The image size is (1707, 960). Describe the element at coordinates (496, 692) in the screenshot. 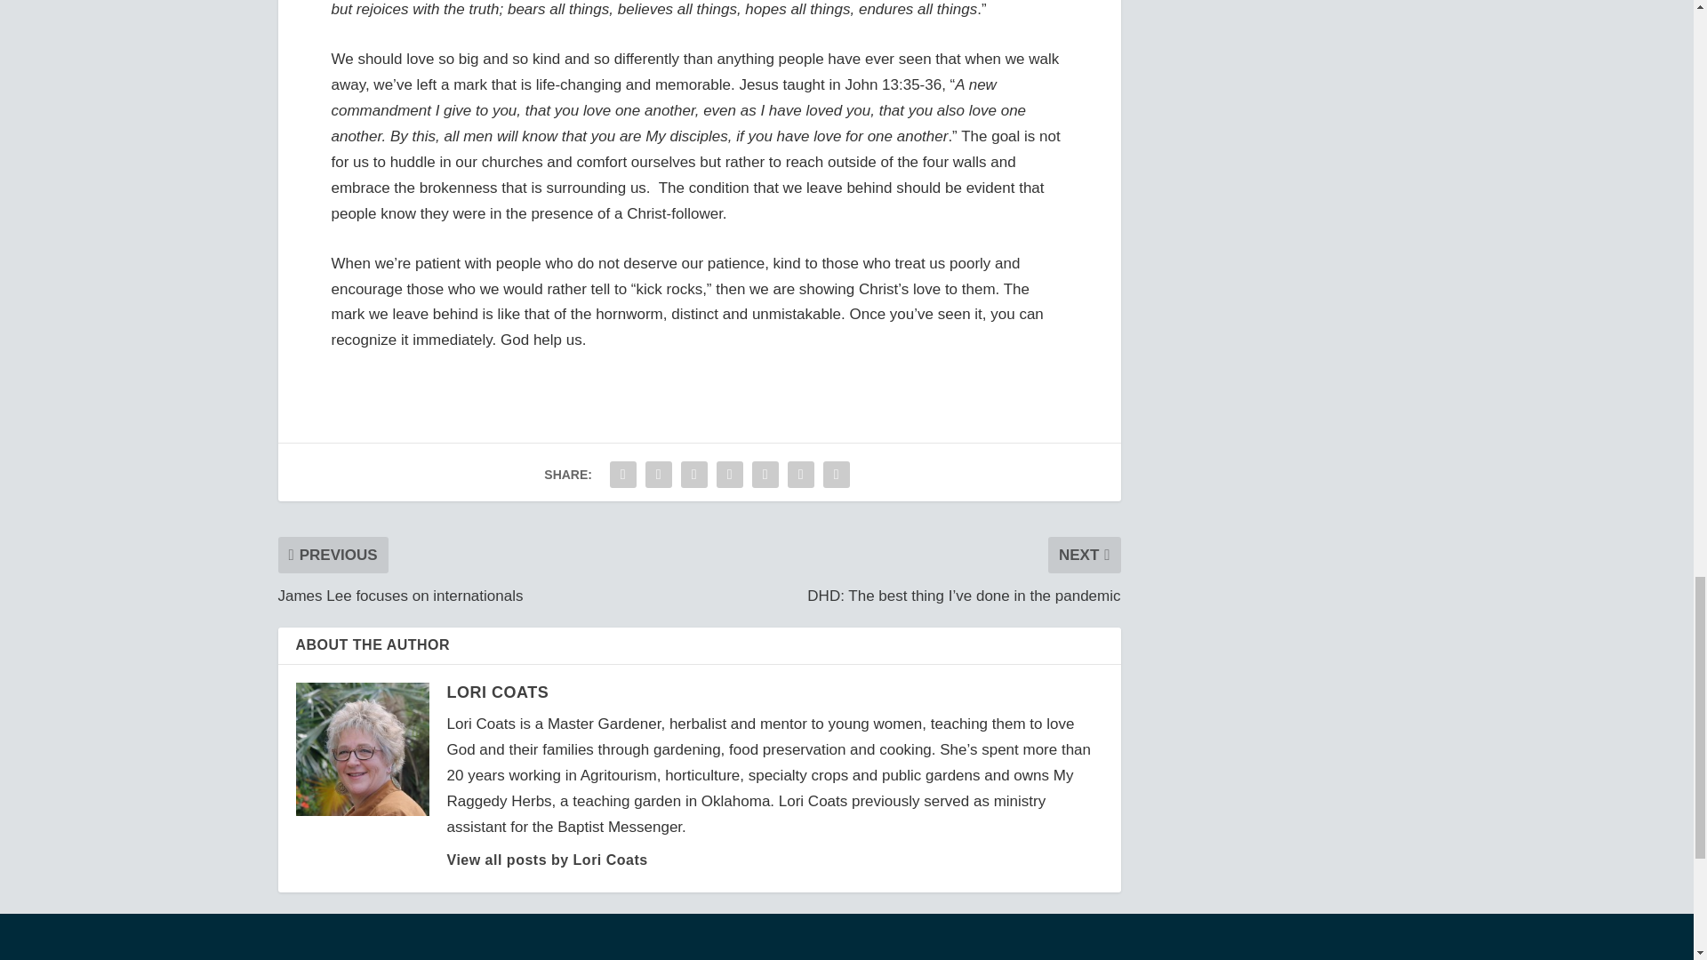

I see `View all posts by Lori Coats` at that location.